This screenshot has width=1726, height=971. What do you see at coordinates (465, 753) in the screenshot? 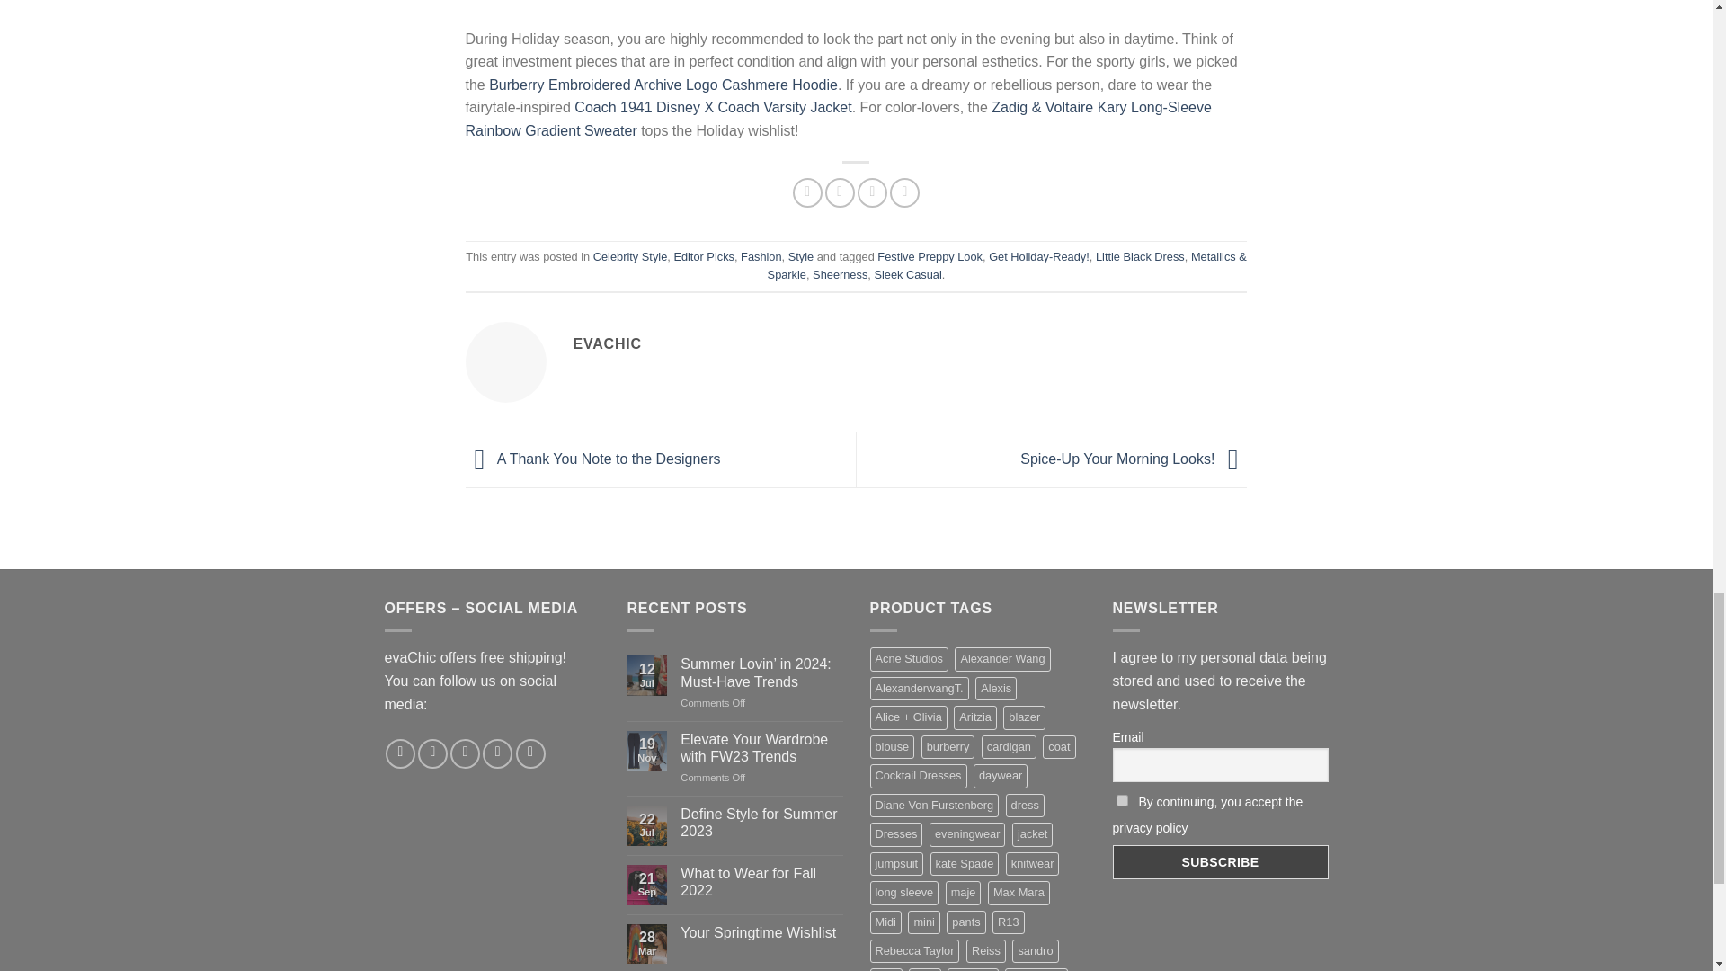
I see `Follow on Twitter` at bounding box center [465, 753].